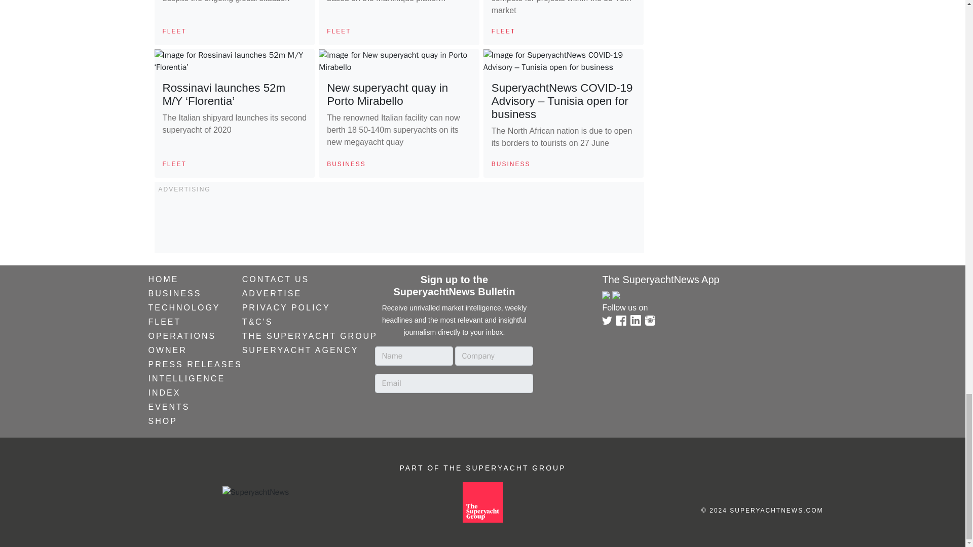 The height and width of the screenshot is (547, 973). I want to click on New superyacht quay in Porto Mirabello, so click(387, 94).